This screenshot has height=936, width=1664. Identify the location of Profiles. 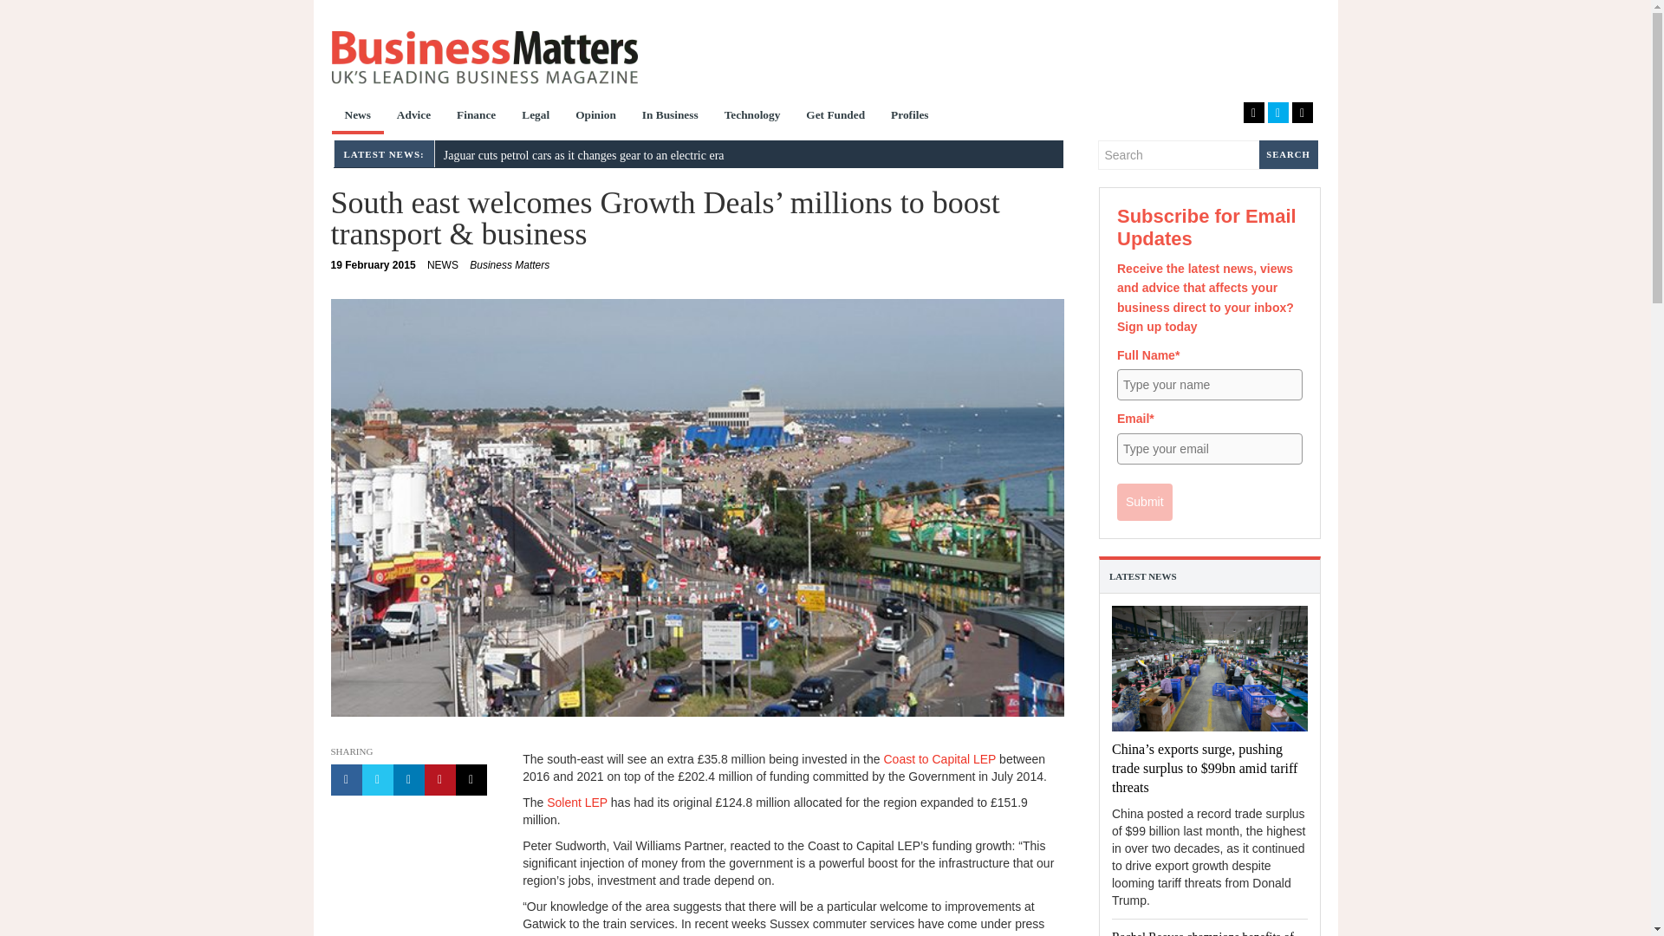
(910, 116).